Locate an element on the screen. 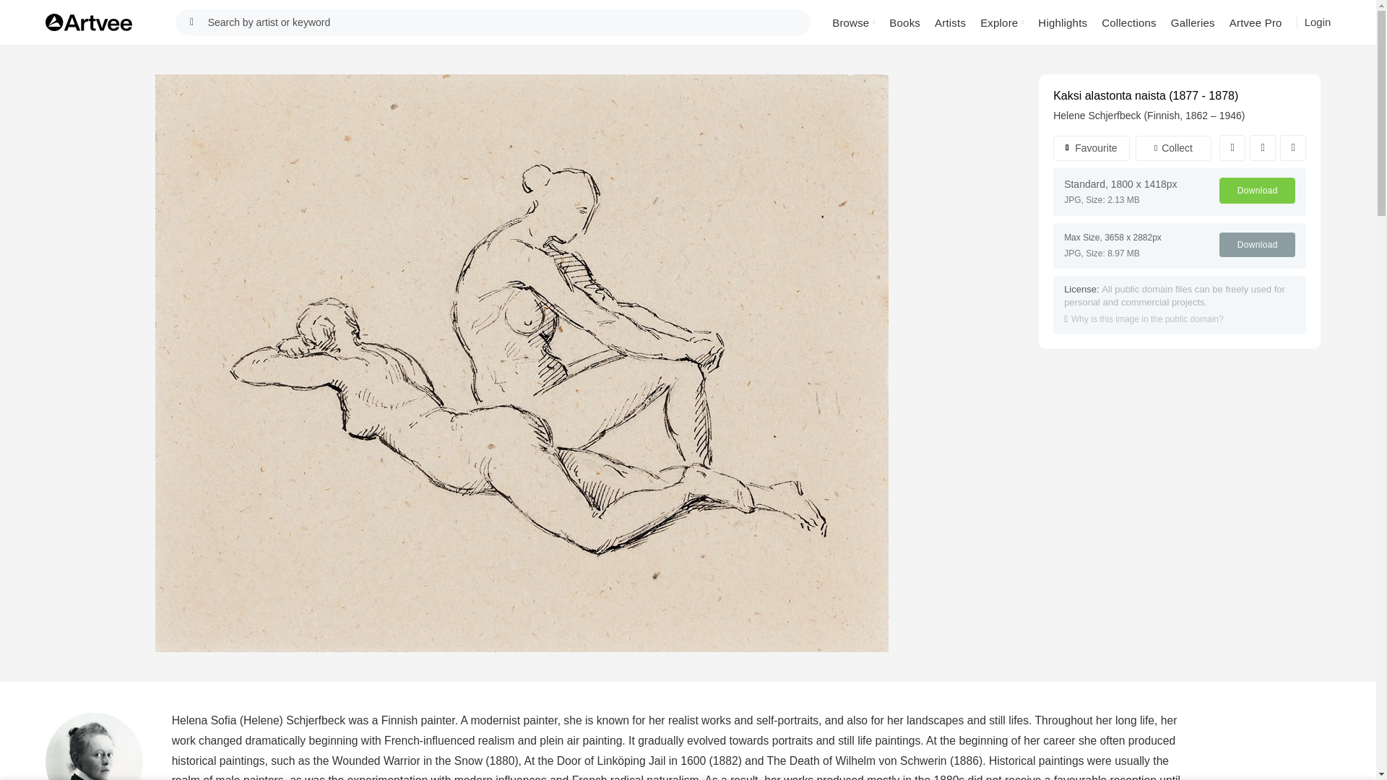  Highlights is located at coordinates (1062, 22).